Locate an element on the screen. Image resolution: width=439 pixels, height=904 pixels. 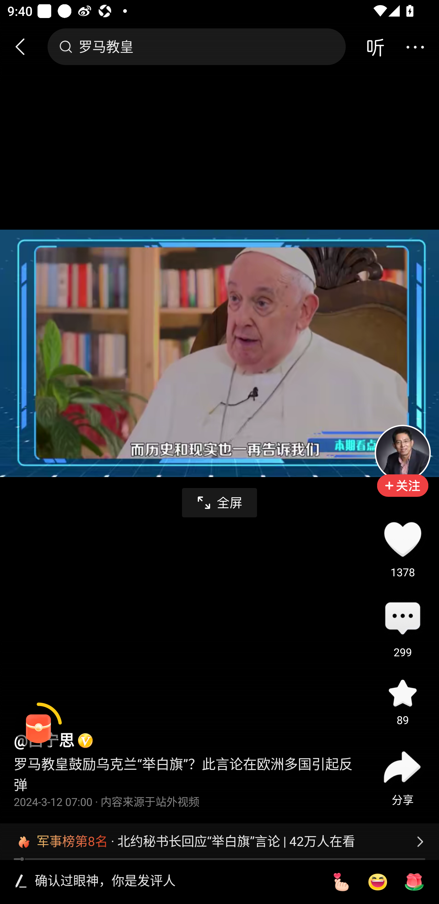
返回 is located at coordinates (25, 46).